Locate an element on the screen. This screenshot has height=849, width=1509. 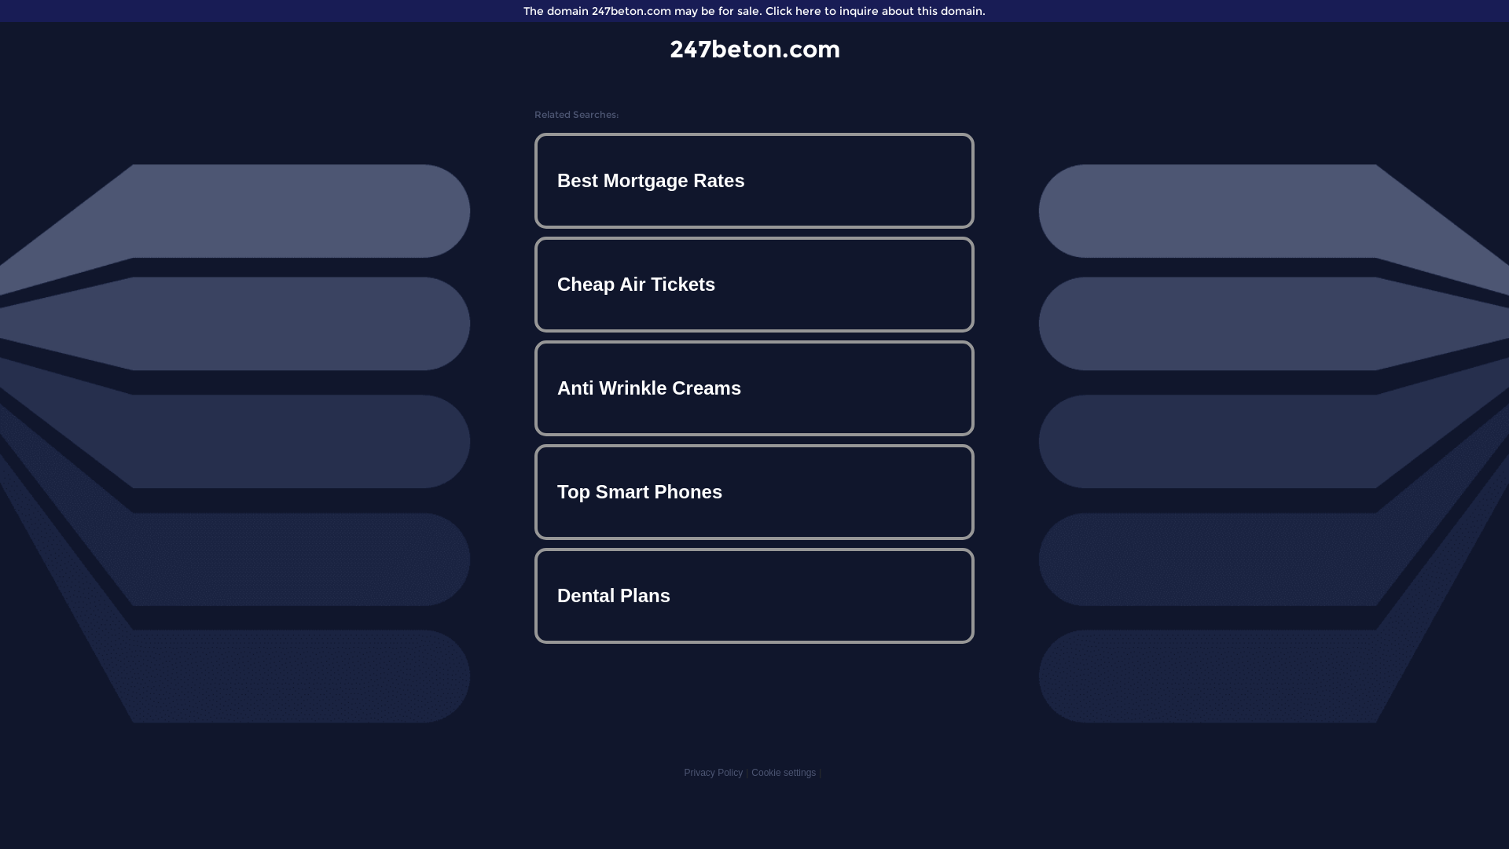
Top Smart Phones is located at coordinates (754, 492).